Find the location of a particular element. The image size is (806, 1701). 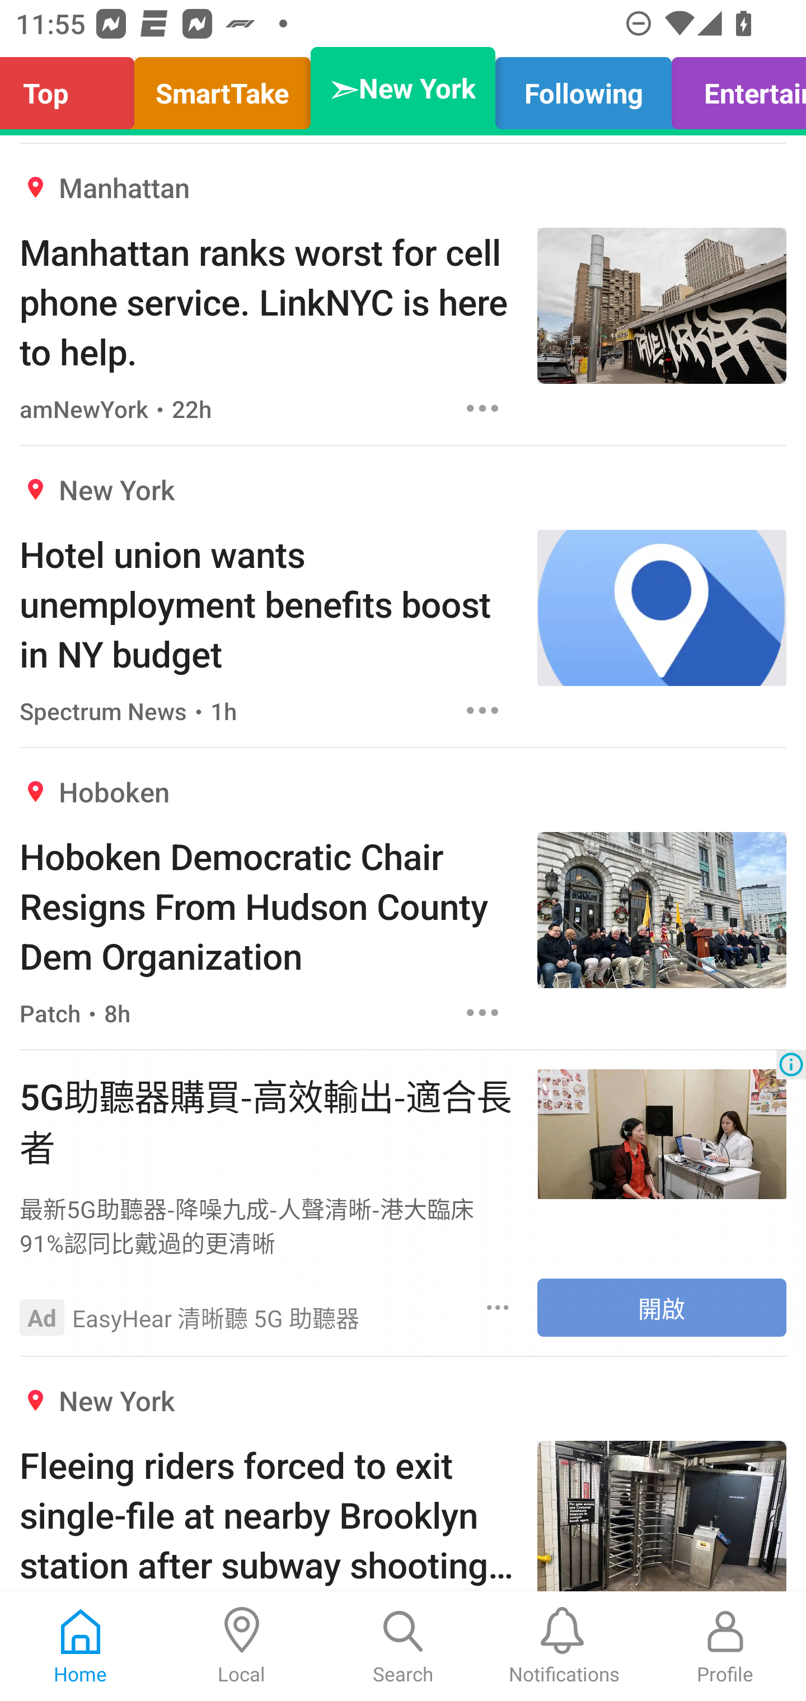

Notifications is located at coordinates (564, 1646).